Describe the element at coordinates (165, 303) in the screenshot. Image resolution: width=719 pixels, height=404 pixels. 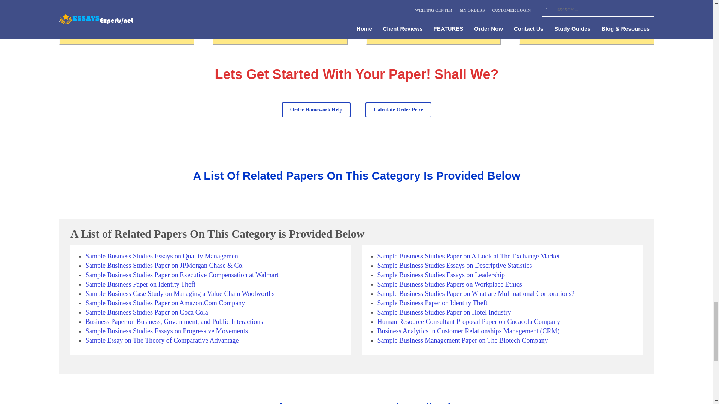
I see `Sample Business Studies Paper on Amazon.Com Company` at that location.